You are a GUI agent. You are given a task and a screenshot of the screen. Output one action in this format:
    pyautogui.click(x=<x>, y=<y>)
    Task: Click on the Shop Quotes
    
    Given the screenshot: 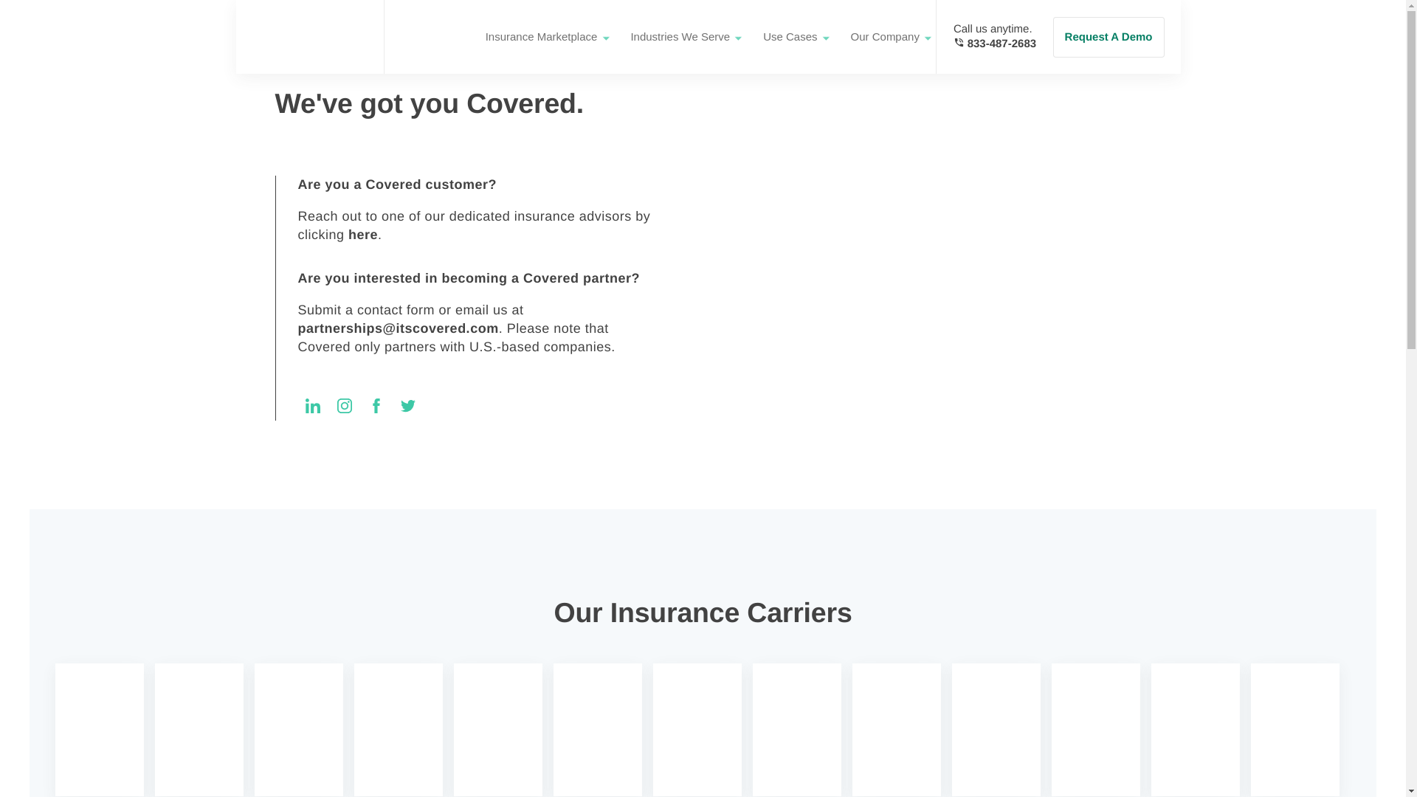 What is the action you would take?
    pyautogui.click(x=1117, y=35)
    